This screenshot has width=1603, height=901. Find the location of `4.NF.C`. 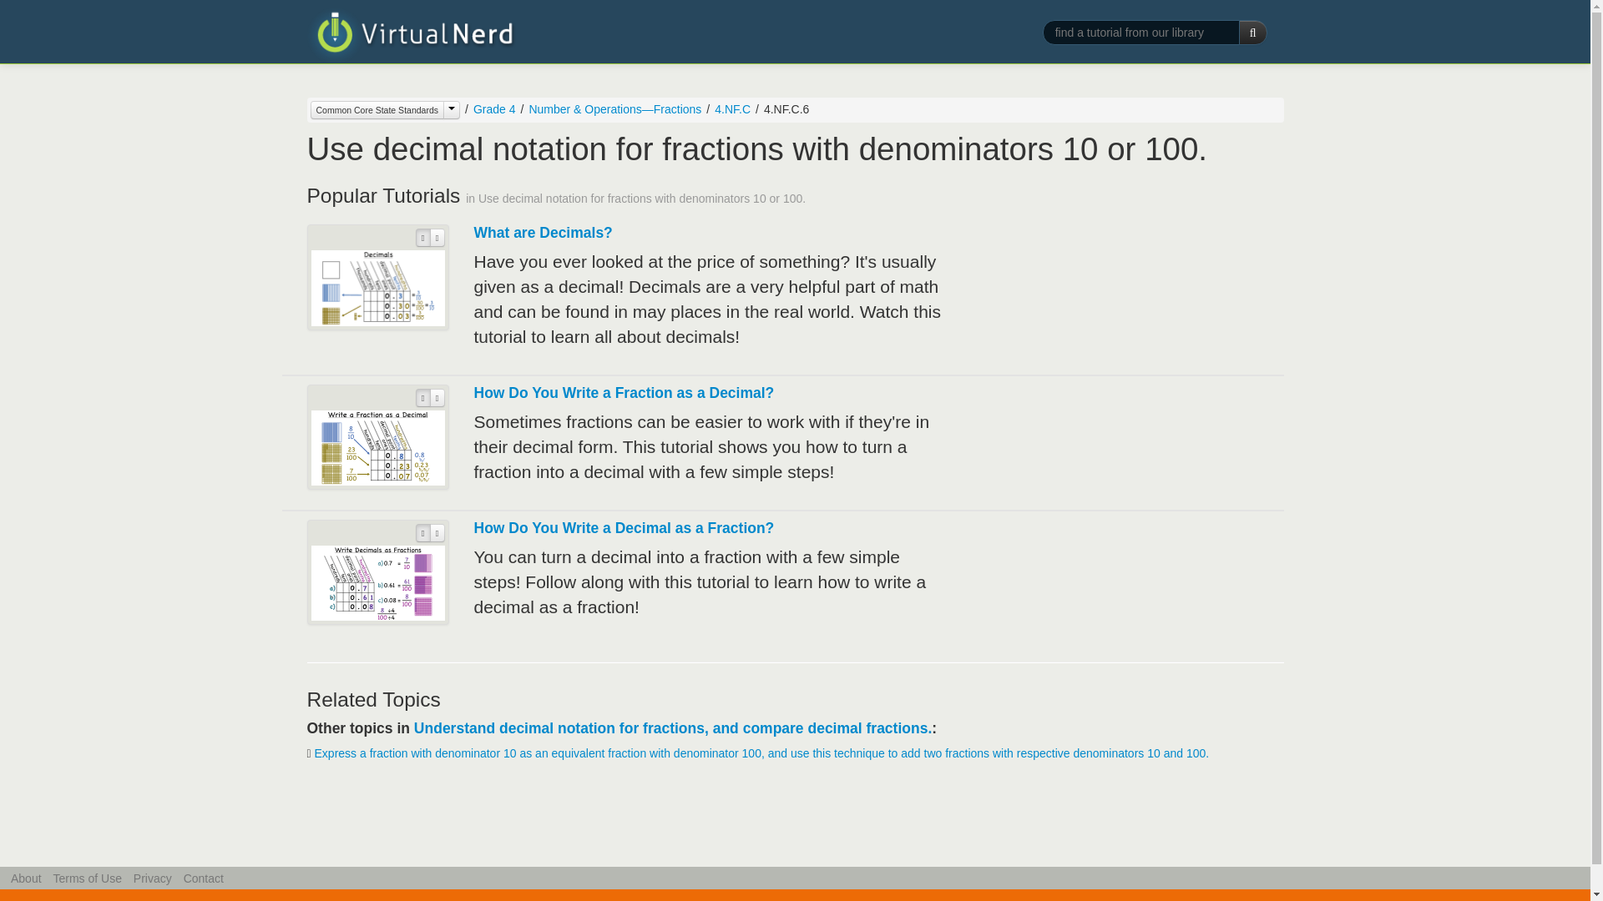

4.NF.C is located at coordinates (732, 109).